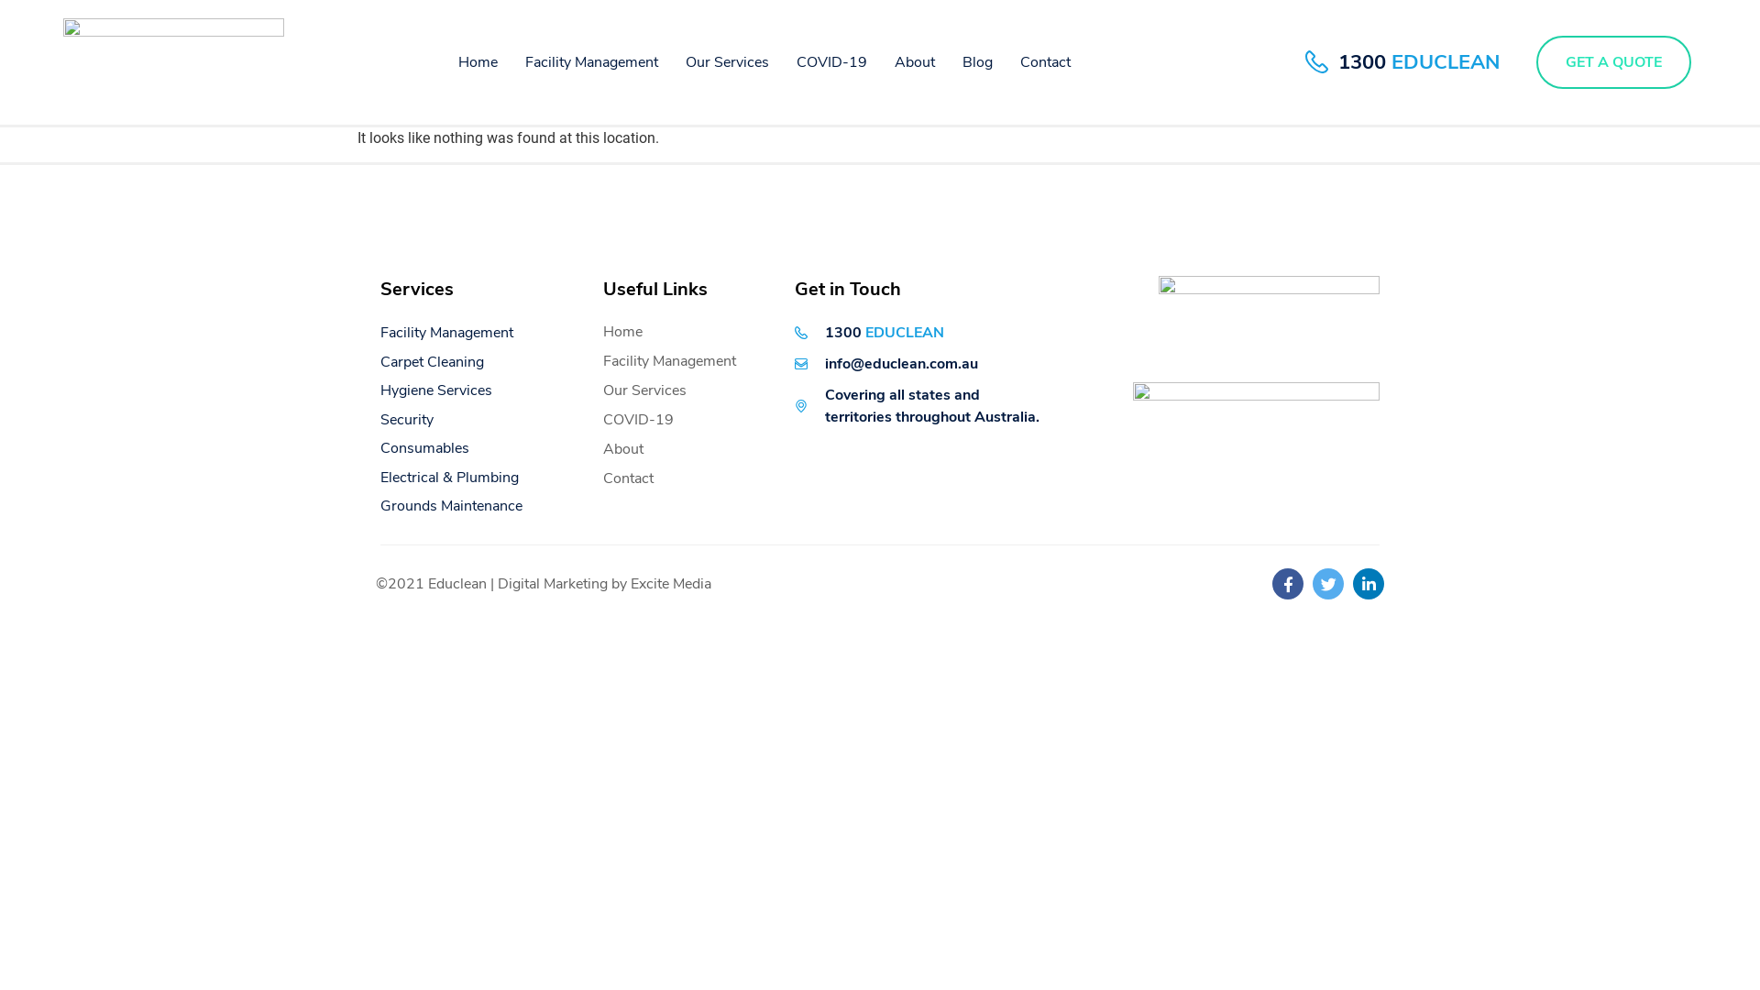 Image resolution: width=1760 pixels, height=990 pixels. What do you see at coordinates (728, 62) in the screenshot?
I see `Our Services` at bounding box center [728, 62].